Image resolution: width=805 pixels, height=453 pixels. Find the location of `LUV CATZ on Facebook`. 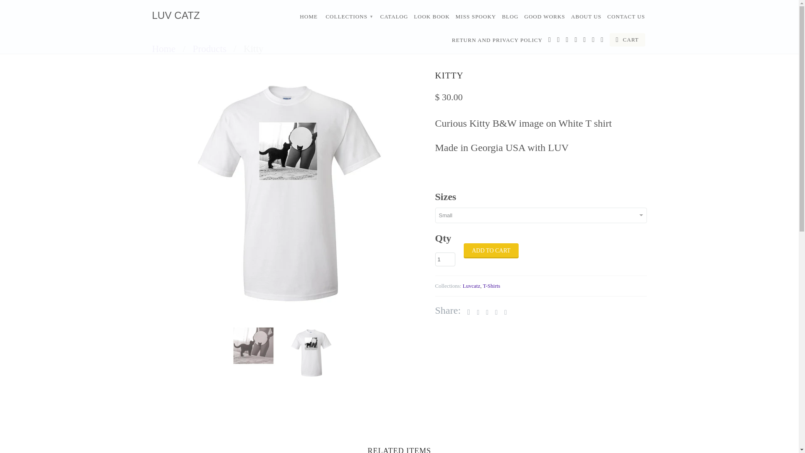

LUV CATZ on Facebook is located at coordinates (550, 42).